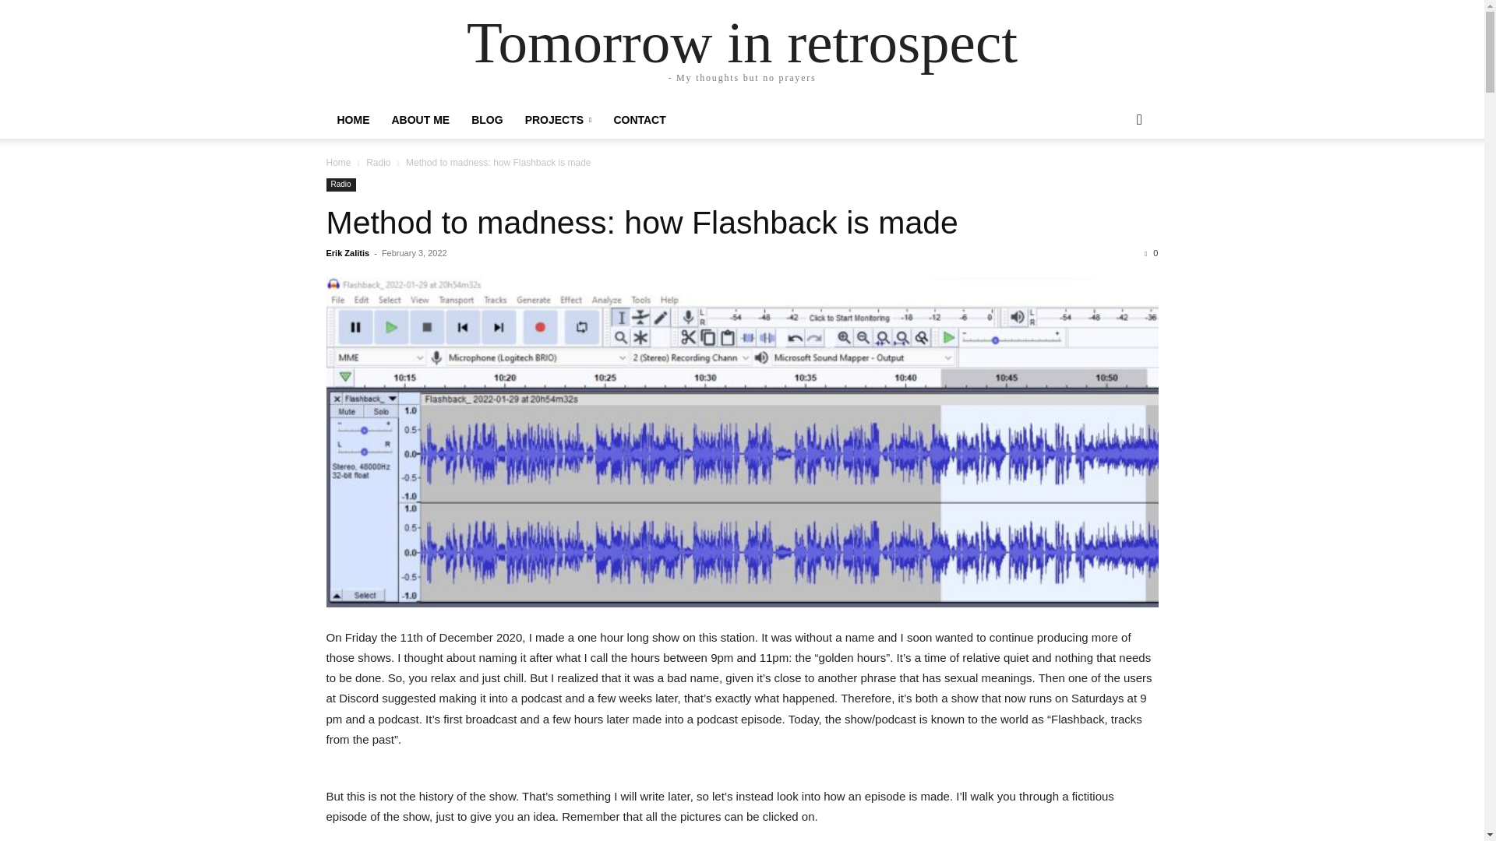 The width and height of the screenshot is (1496, 841). I want to click on HOME, so click(352, 120).